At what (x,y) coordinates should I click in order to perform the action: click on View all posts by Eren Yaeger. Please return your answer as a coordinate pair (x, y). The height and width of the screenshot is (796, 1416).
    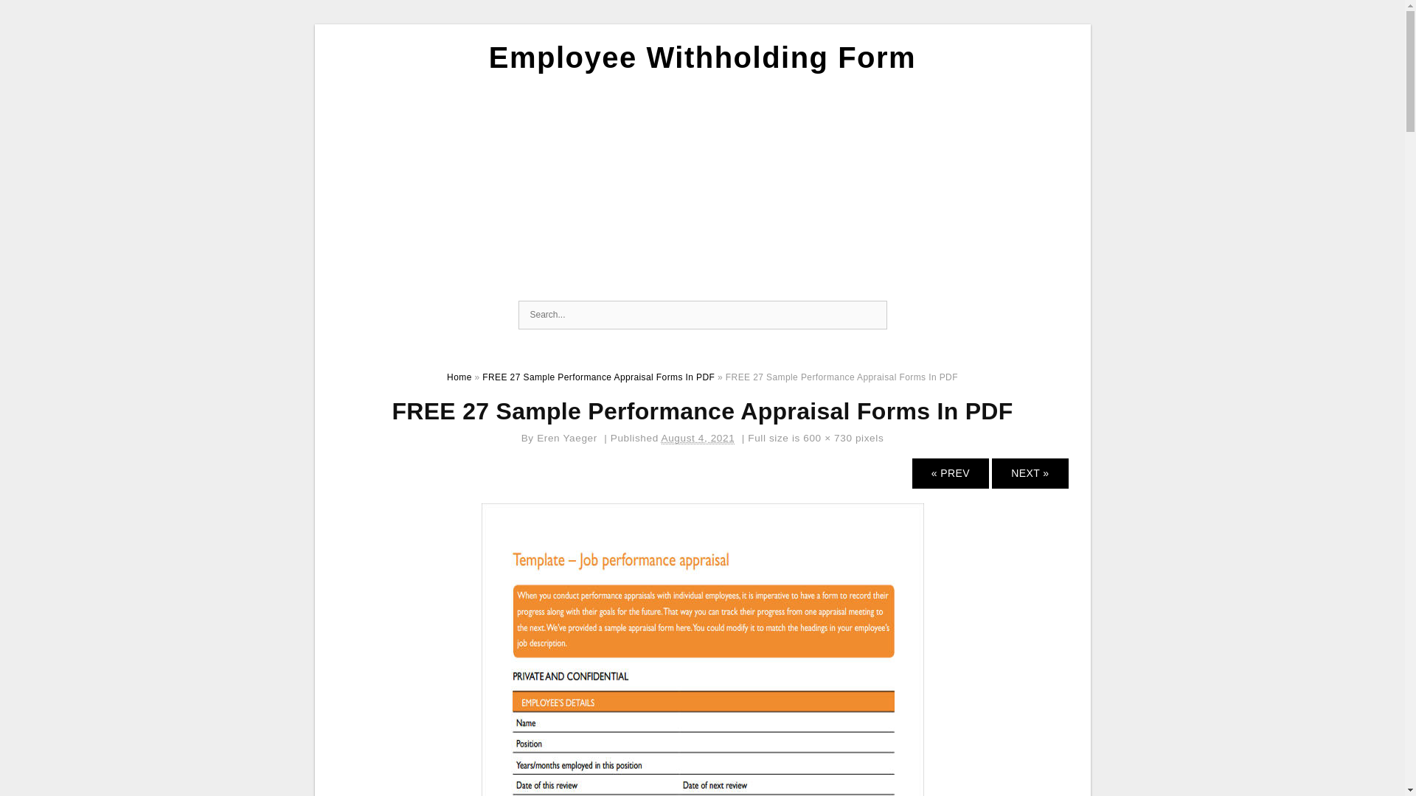
    Looking at the image, I should click on (566, 438).